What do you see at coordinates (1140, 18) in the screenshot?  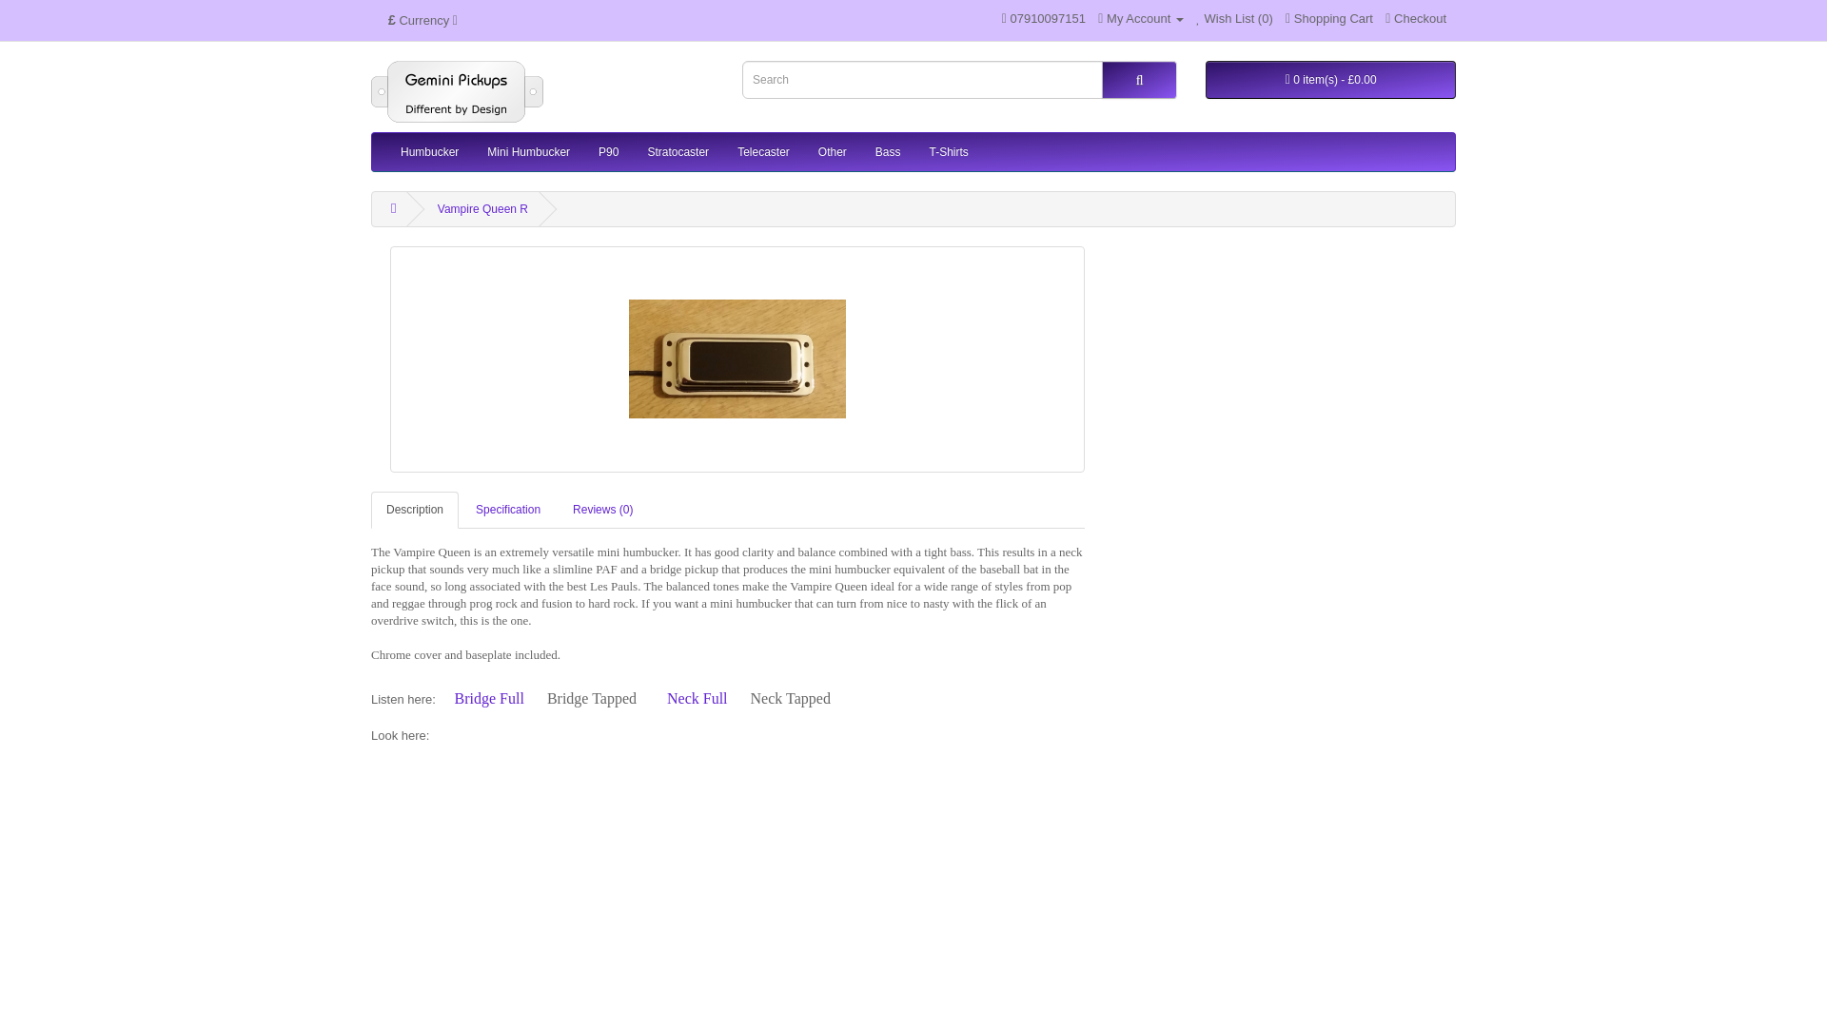 I see `My Account` at bounding box center [1140, 18].